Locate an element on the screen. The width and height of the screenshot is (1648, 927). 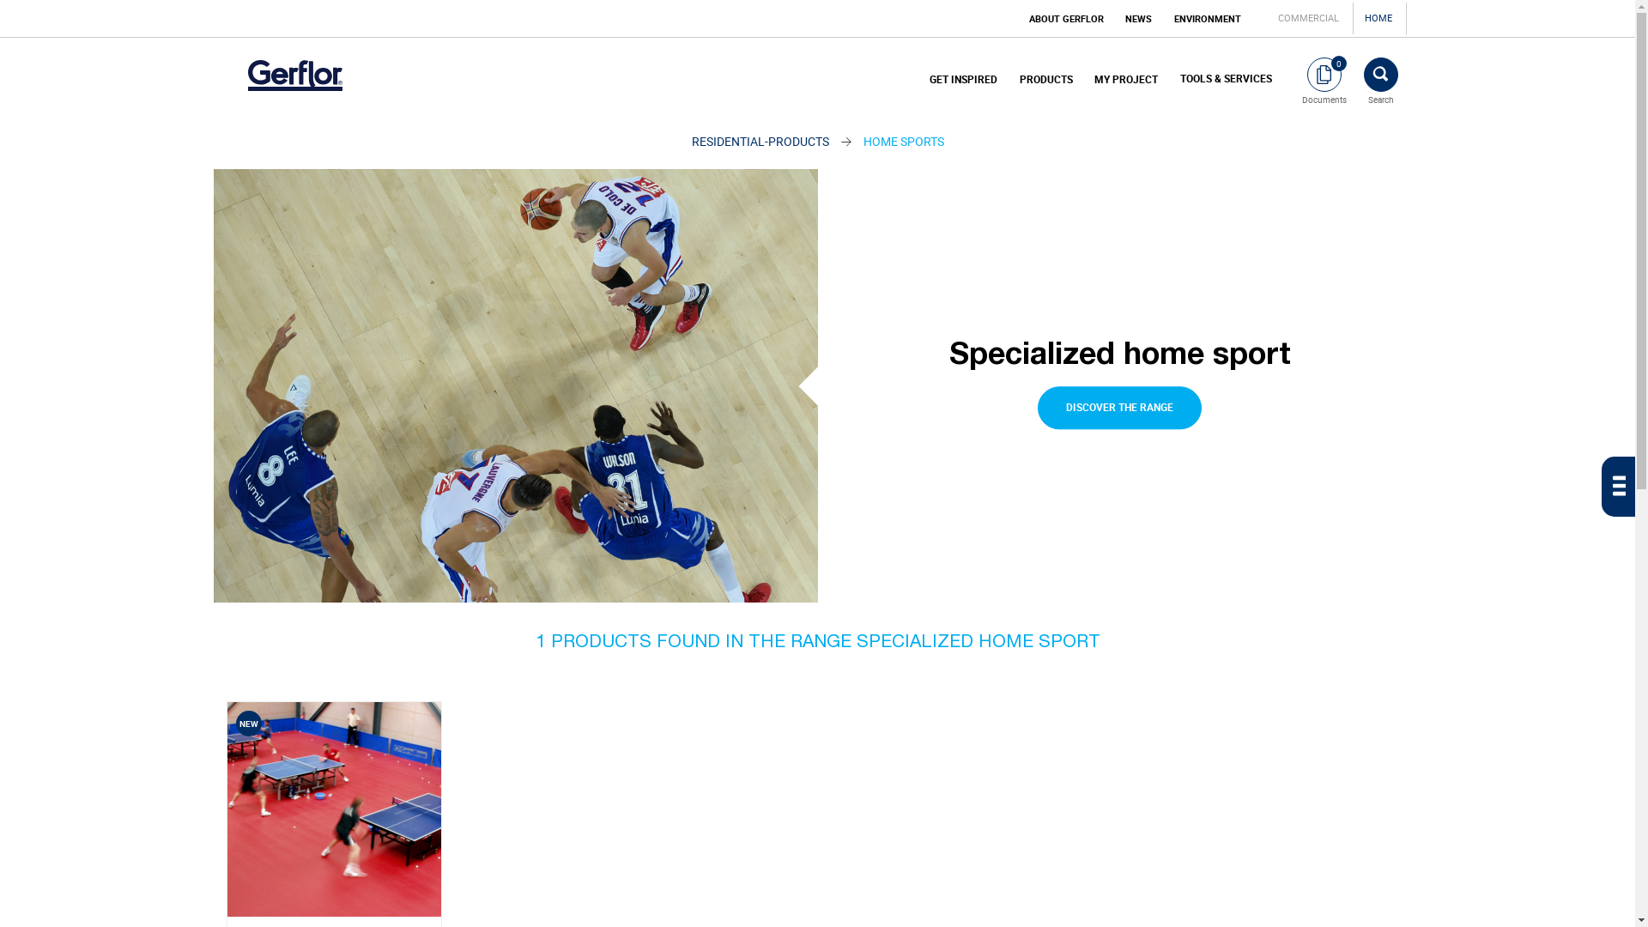
0
Documents is located at coordinates (1324, 81).